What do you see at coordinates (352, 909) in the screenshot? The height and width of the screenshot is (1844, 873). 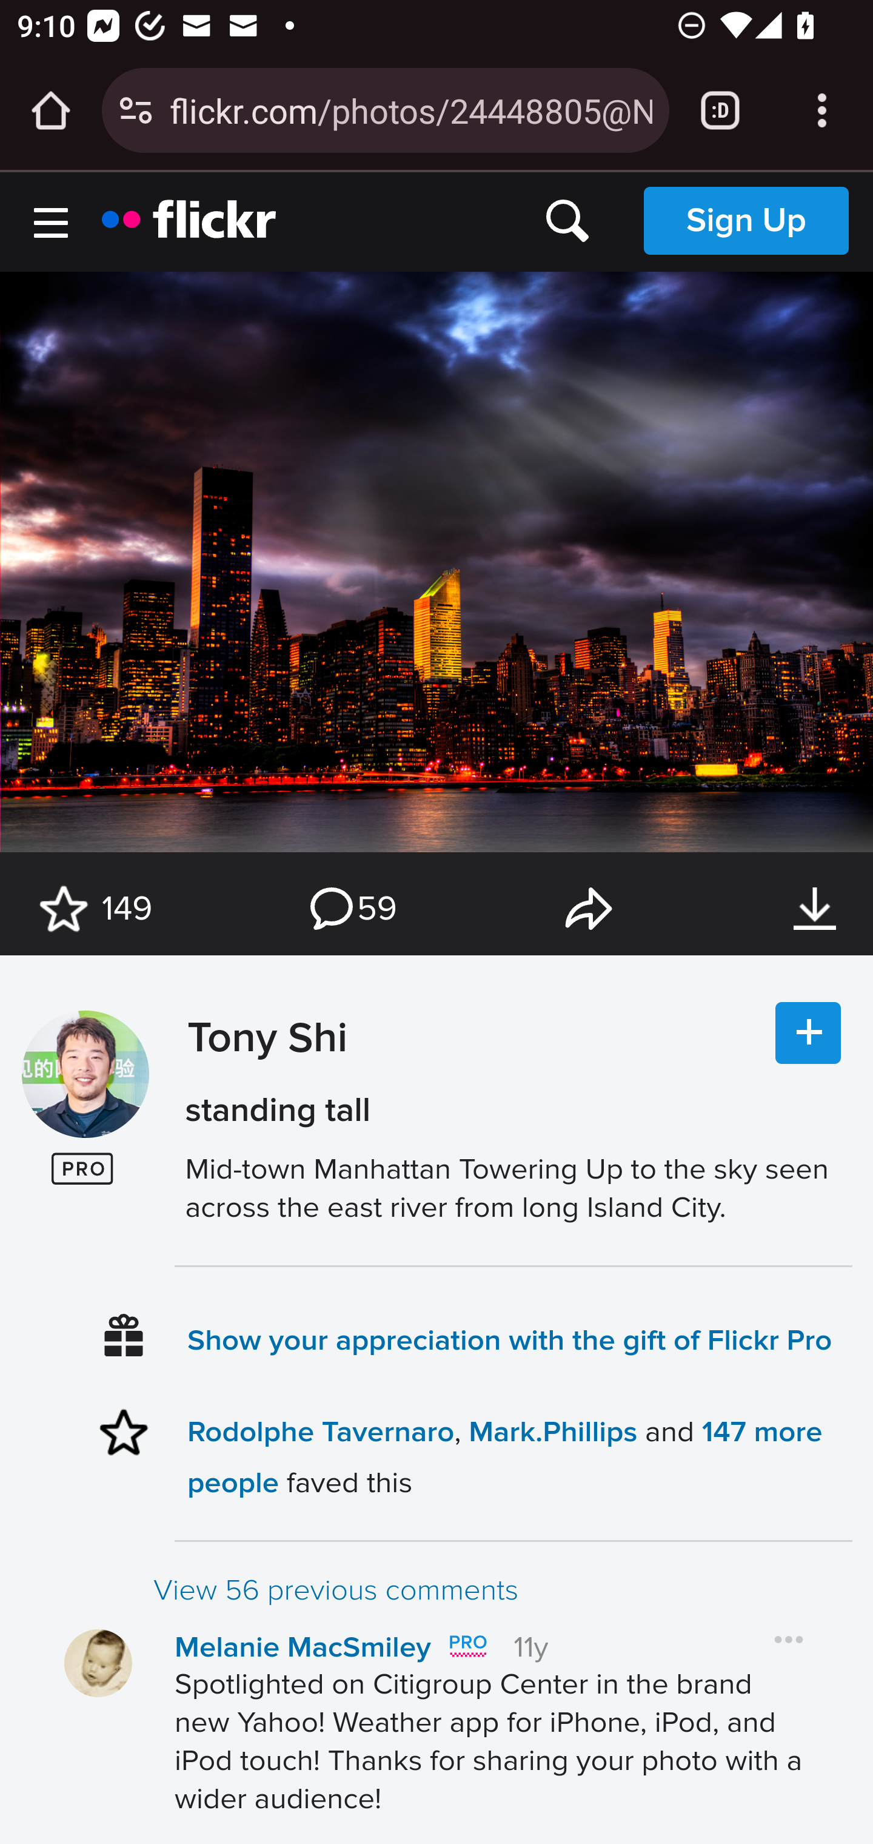 I see `59` at bounding box center [352, 909].